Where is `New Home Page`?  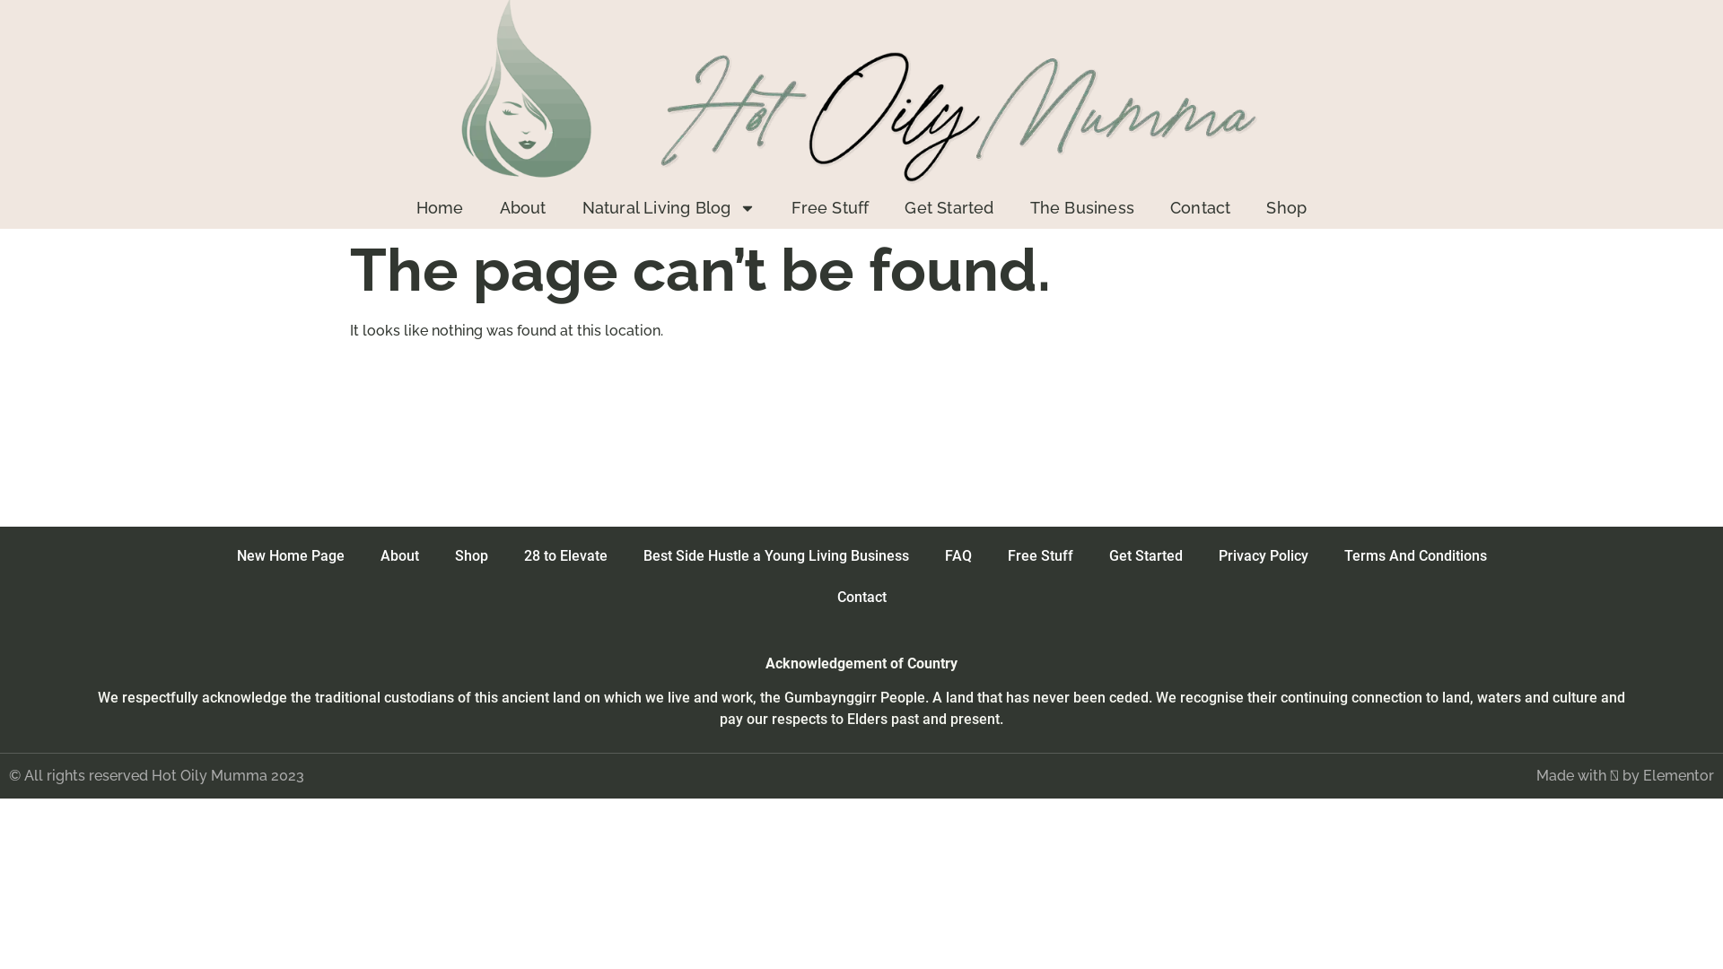 New Home Page is located at coordinates (291, 556).